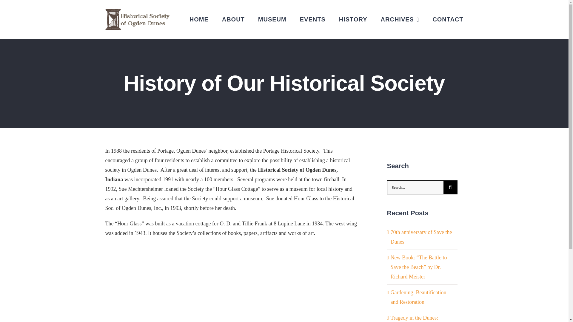 The width and height of the screenshot is (573, 322). What do you see at coordinates (421, 237) in the screenshot?
I see `70th anniversary of Save the Dunes` at bounding box center [421, 237].